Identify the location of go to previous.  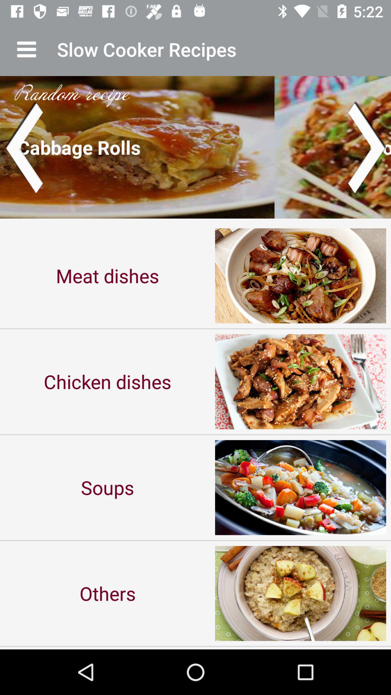
(24, 147).